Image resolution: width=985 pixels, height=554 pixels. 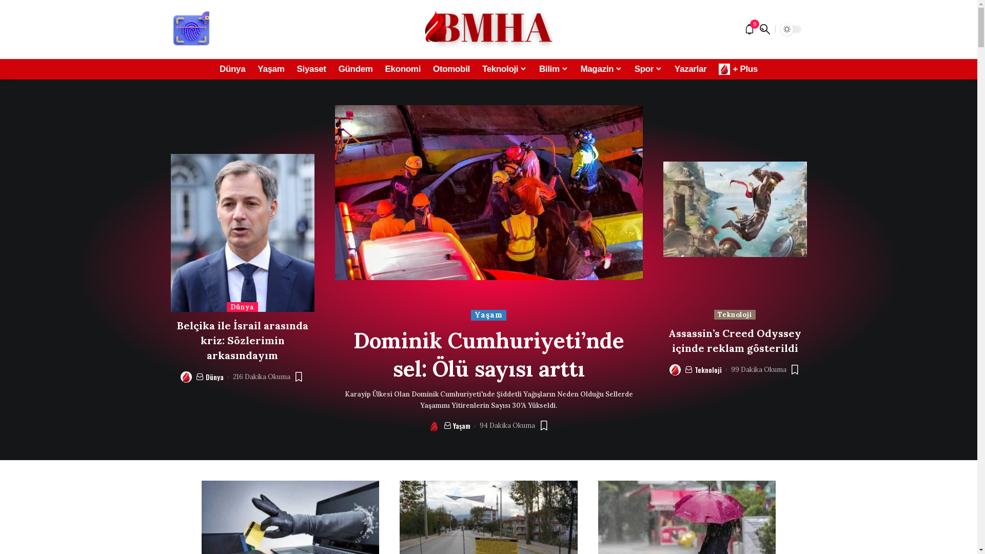 I want to click on Otomobil, so click(x=451, y=69).